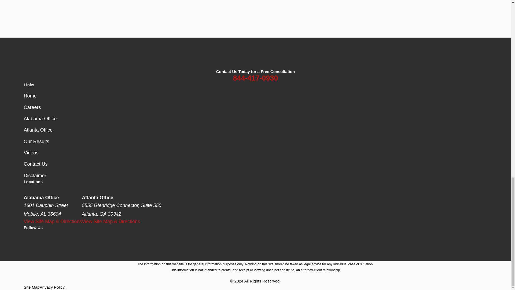  Describe the element at coordinates (41, 238) in the screenshot. I see `LinkedIn` at that location.